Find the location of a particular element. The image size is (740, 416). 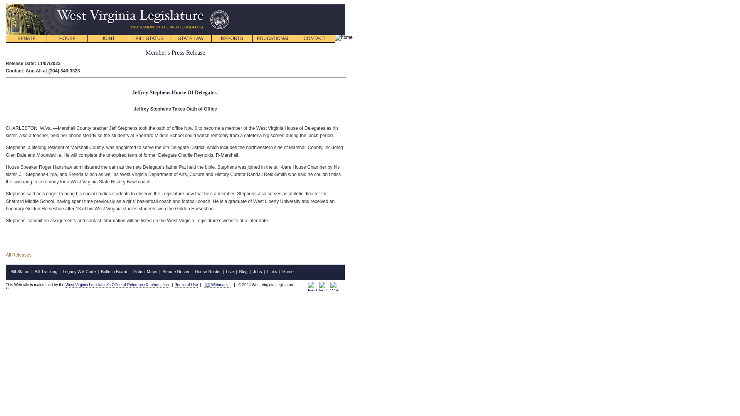

Follow on Twitter is located at coordinates (324, 287).